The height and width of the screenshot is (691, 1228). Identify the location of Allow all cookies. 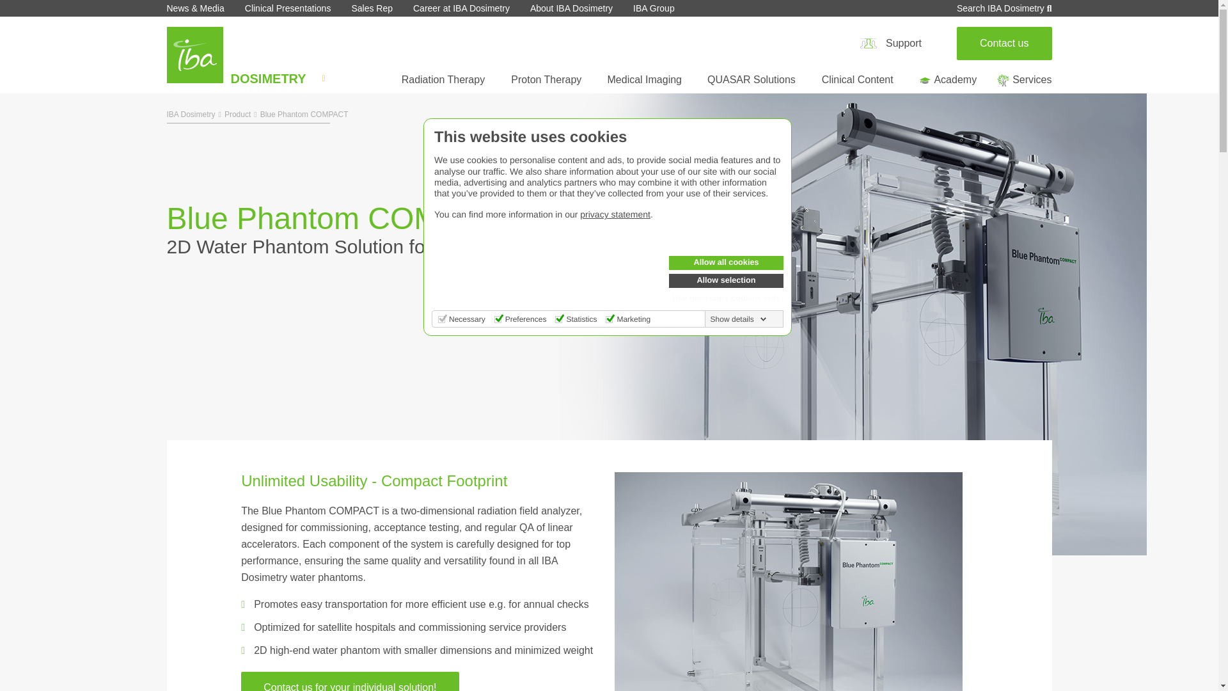
(726, 262).